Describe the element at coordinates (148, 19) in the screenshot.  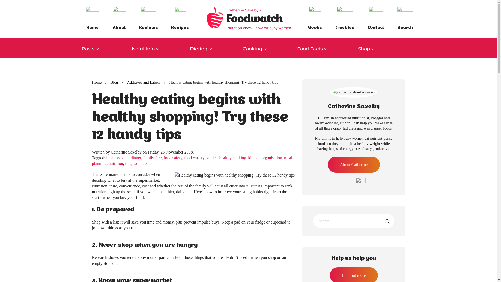
I see `Reviews` at that location.